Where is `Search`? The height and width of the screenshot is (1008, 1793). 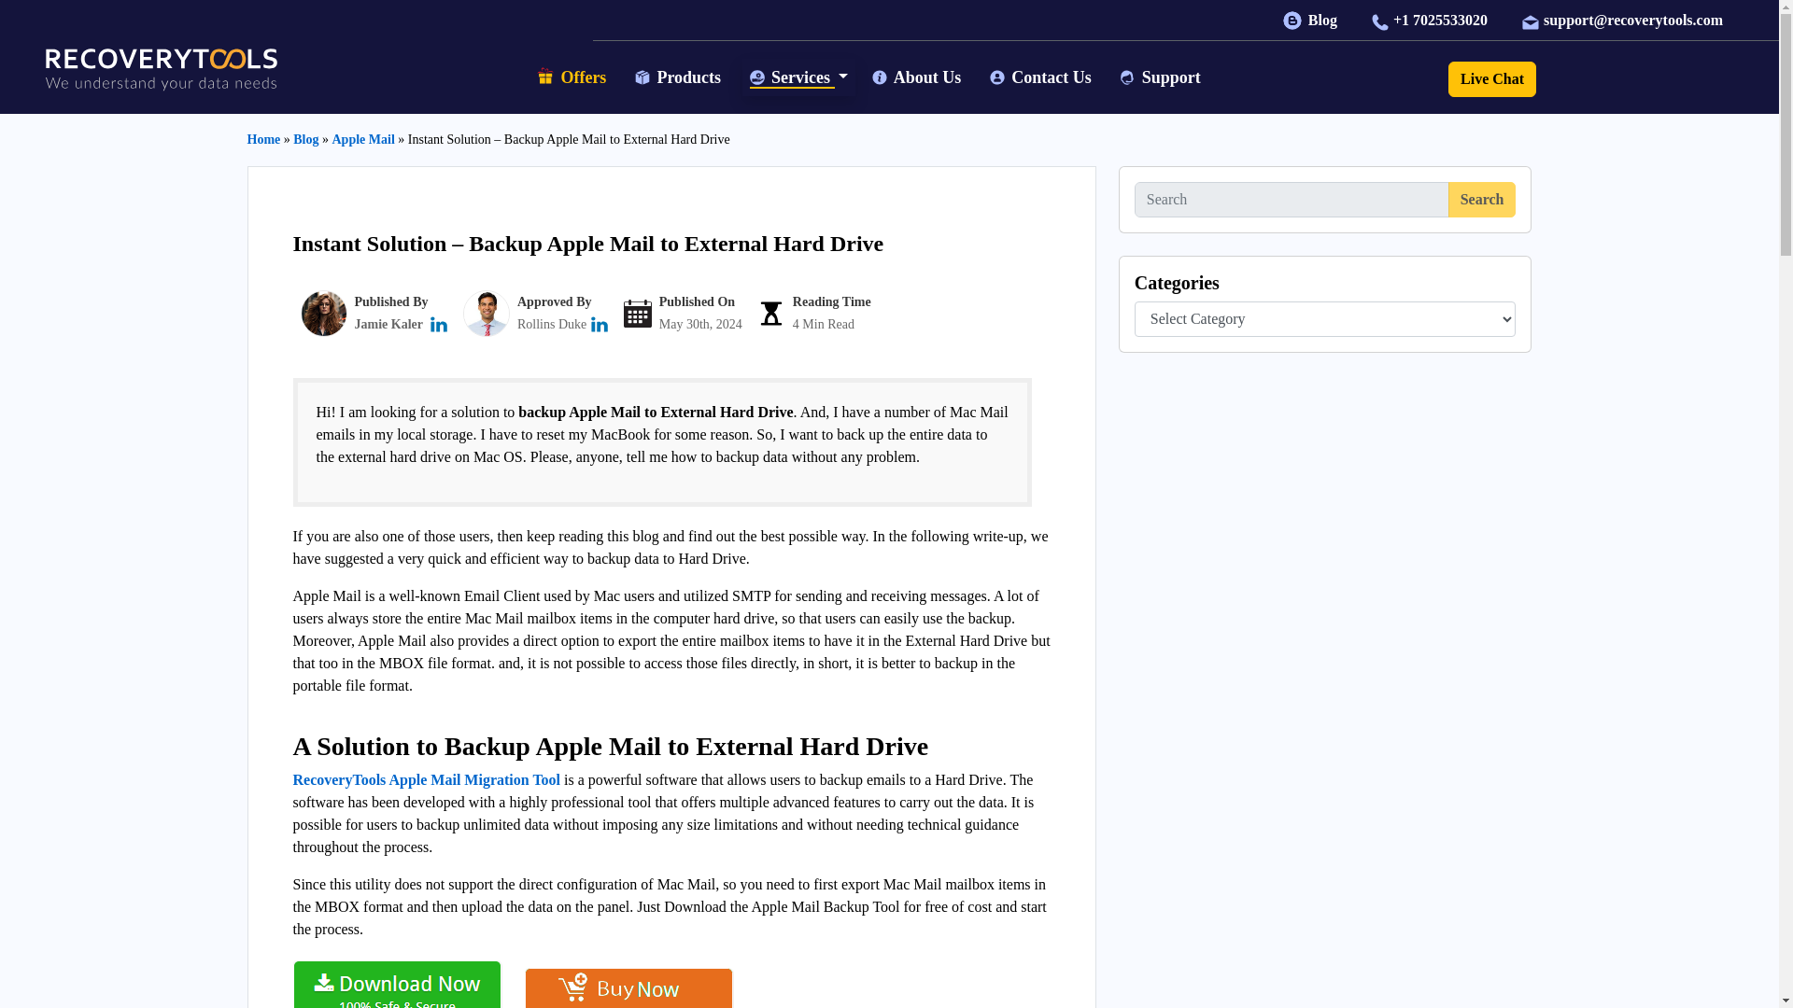 Search is located at coordinates (1483, 200).